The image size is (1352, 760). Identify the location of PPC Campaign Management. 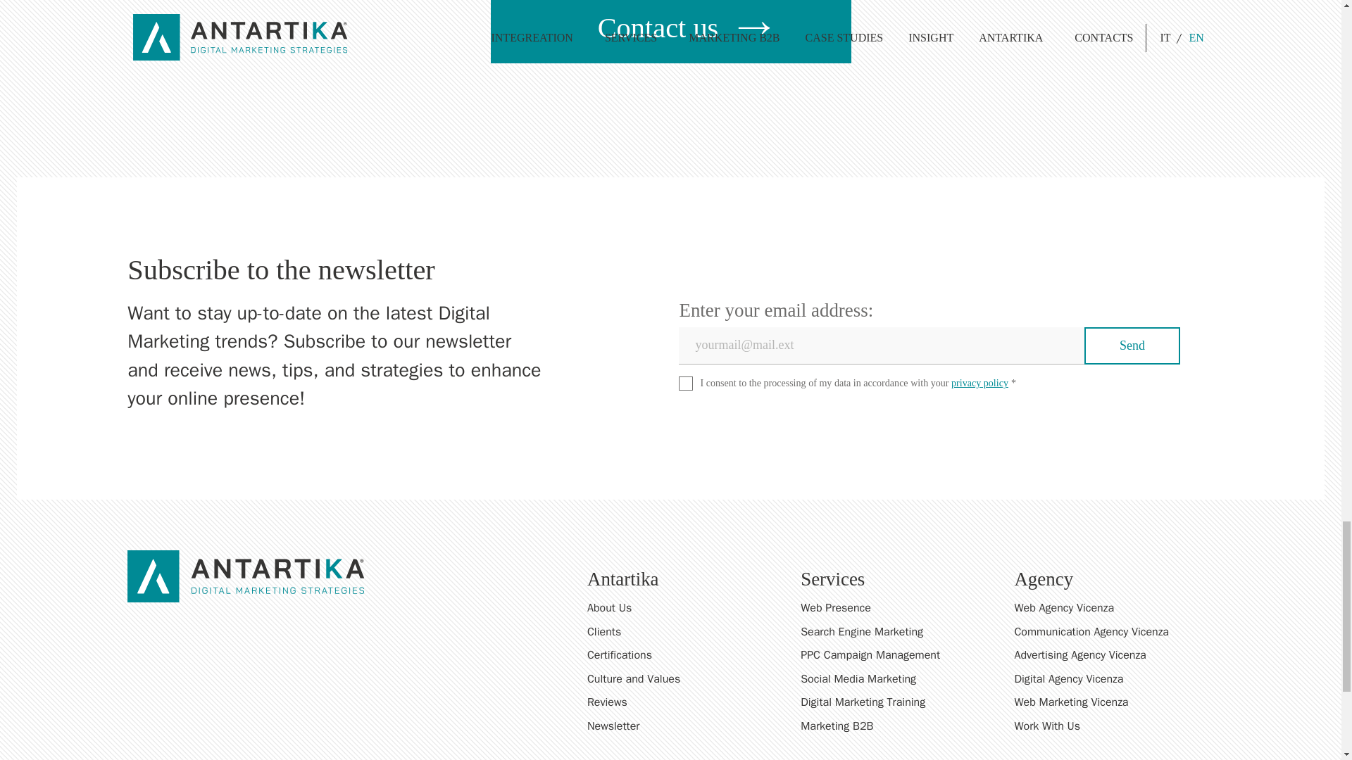
(900, 654).